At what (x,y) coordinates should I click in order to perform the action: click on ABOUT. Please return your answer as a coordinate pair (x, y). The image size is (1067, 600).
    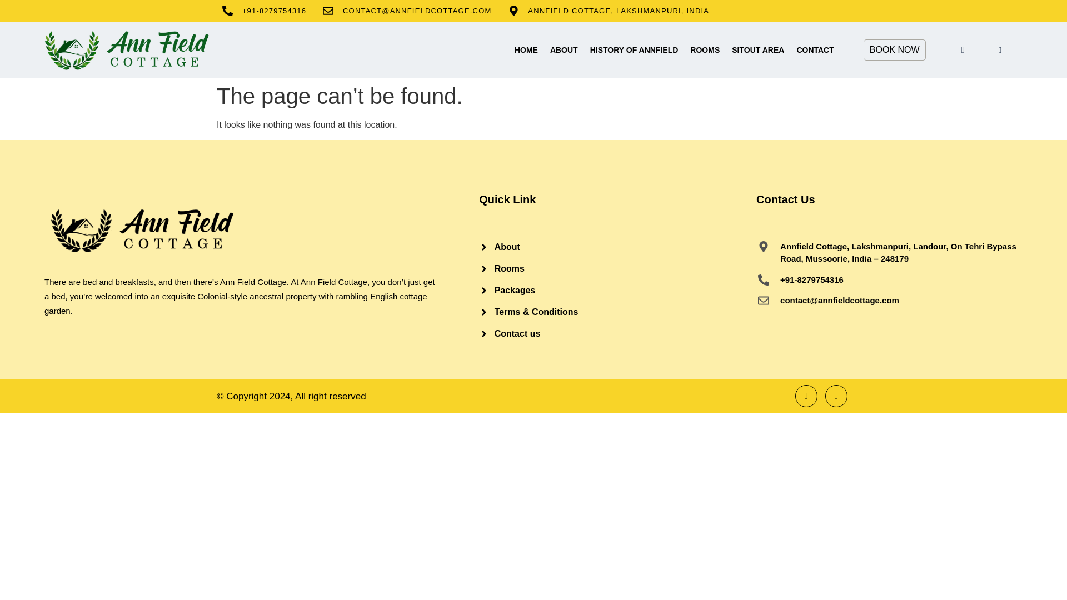
    Looking at the image, I should click on (564, 49).